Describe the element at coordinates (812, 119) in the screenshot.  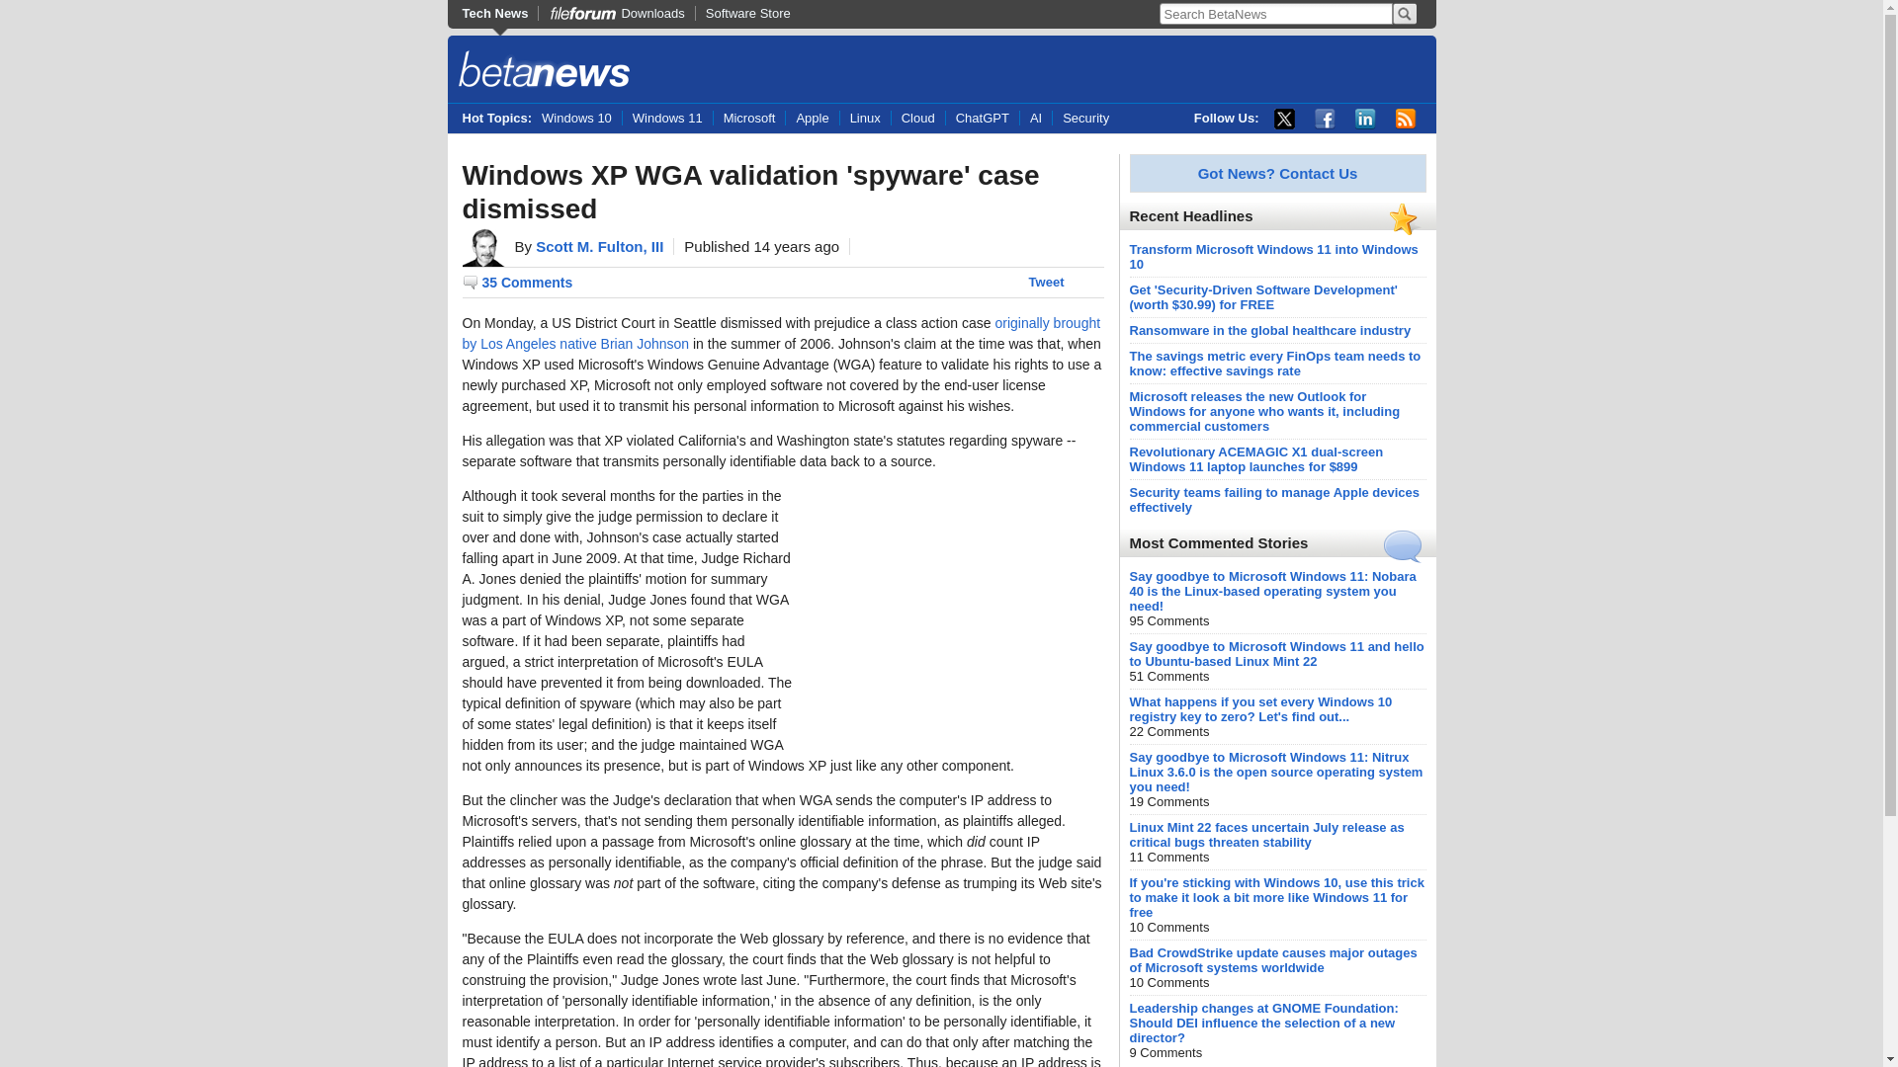
I see `Apple` at that location.